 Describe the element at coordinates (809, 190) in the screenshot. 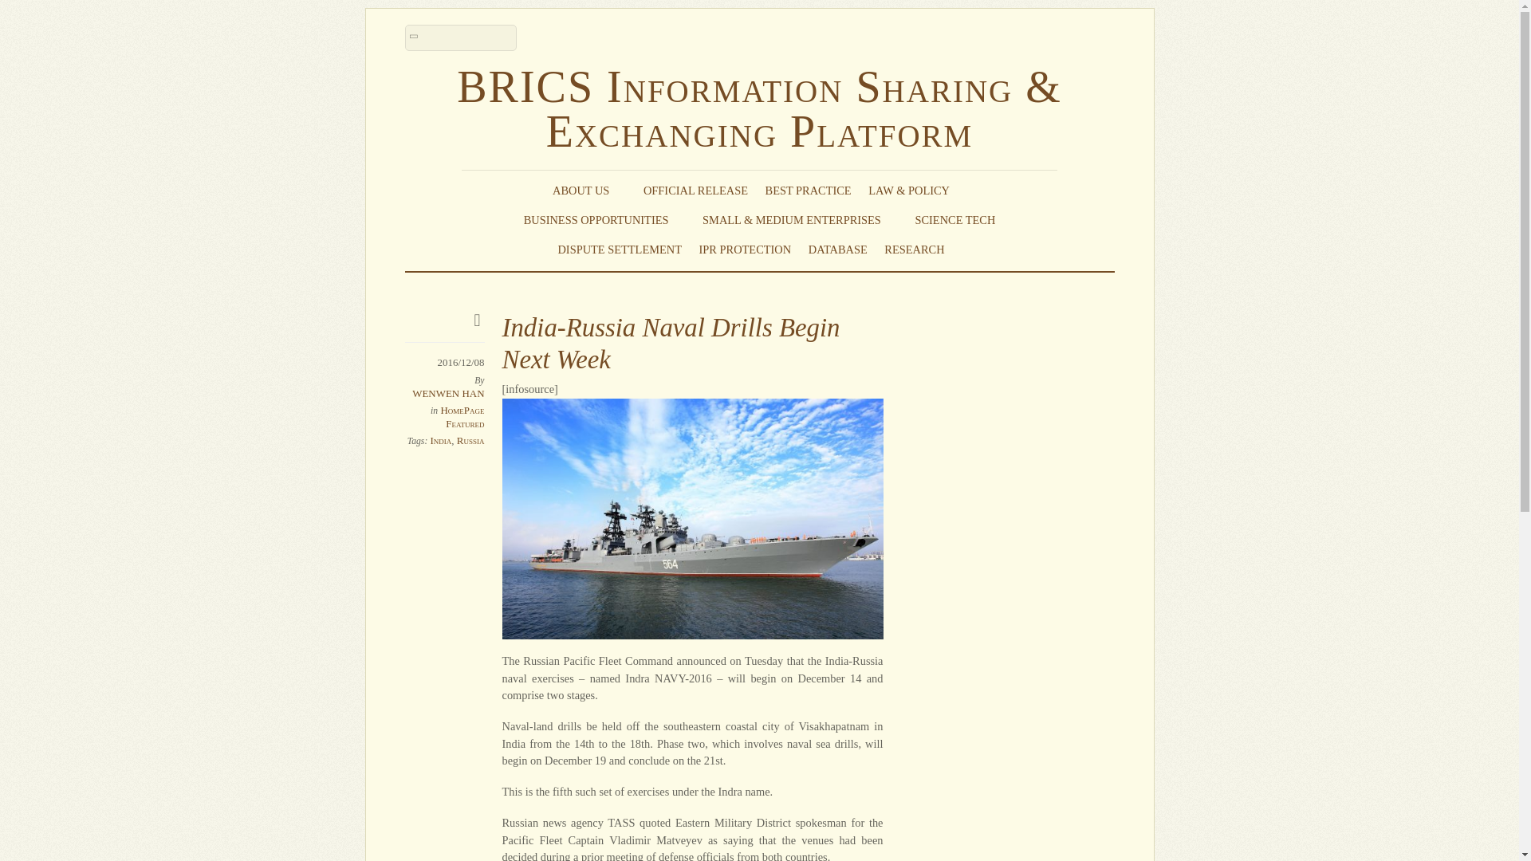

I see `BEST PRACTICE` at that location.